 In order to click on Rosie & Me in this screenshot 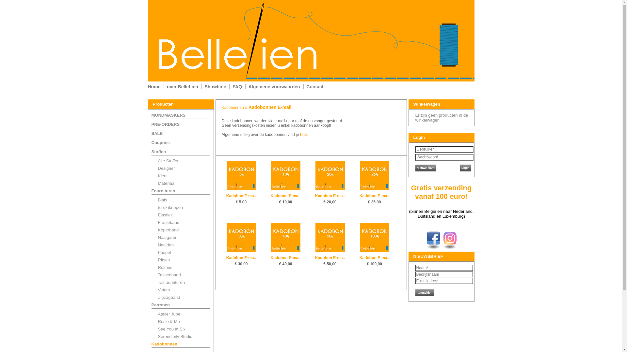, I will do `click(169, 321)`.